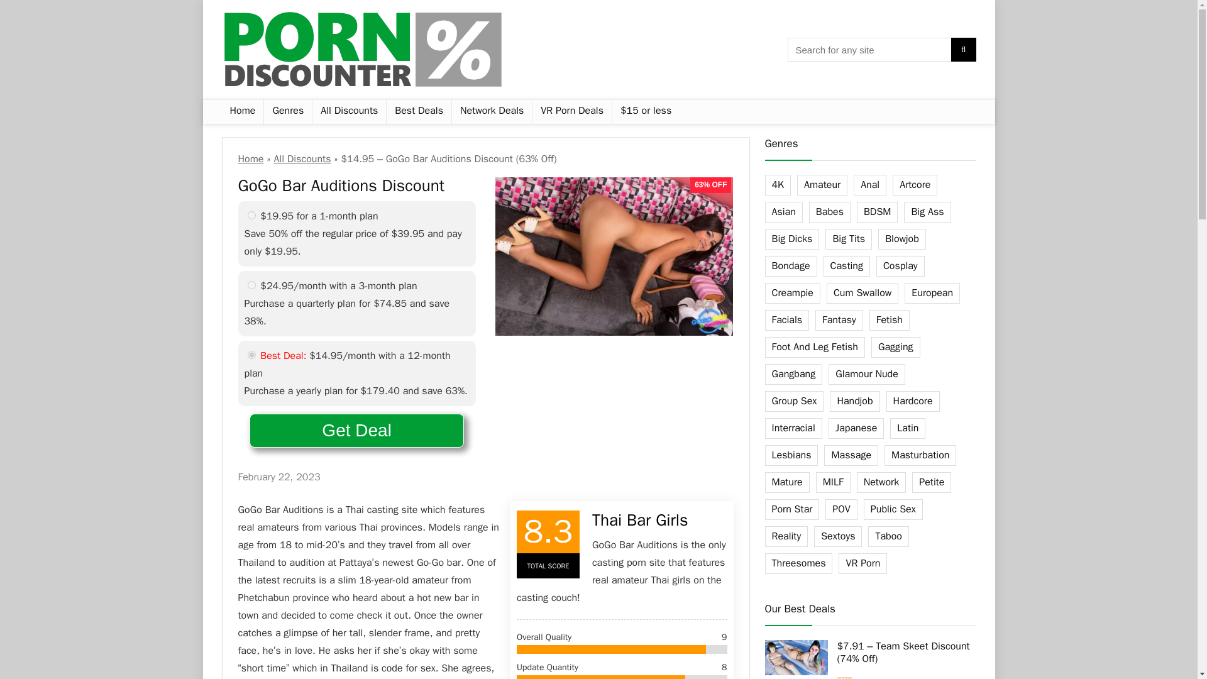  What do you see at coordinates (572, 111) in the screenshot?
I see `VR Porn Deals` at bounding box center [572, 111].